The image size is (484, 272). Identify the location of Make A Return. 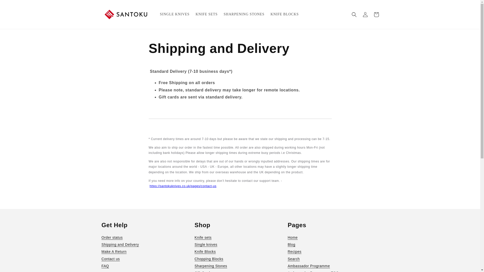
(147, 251).